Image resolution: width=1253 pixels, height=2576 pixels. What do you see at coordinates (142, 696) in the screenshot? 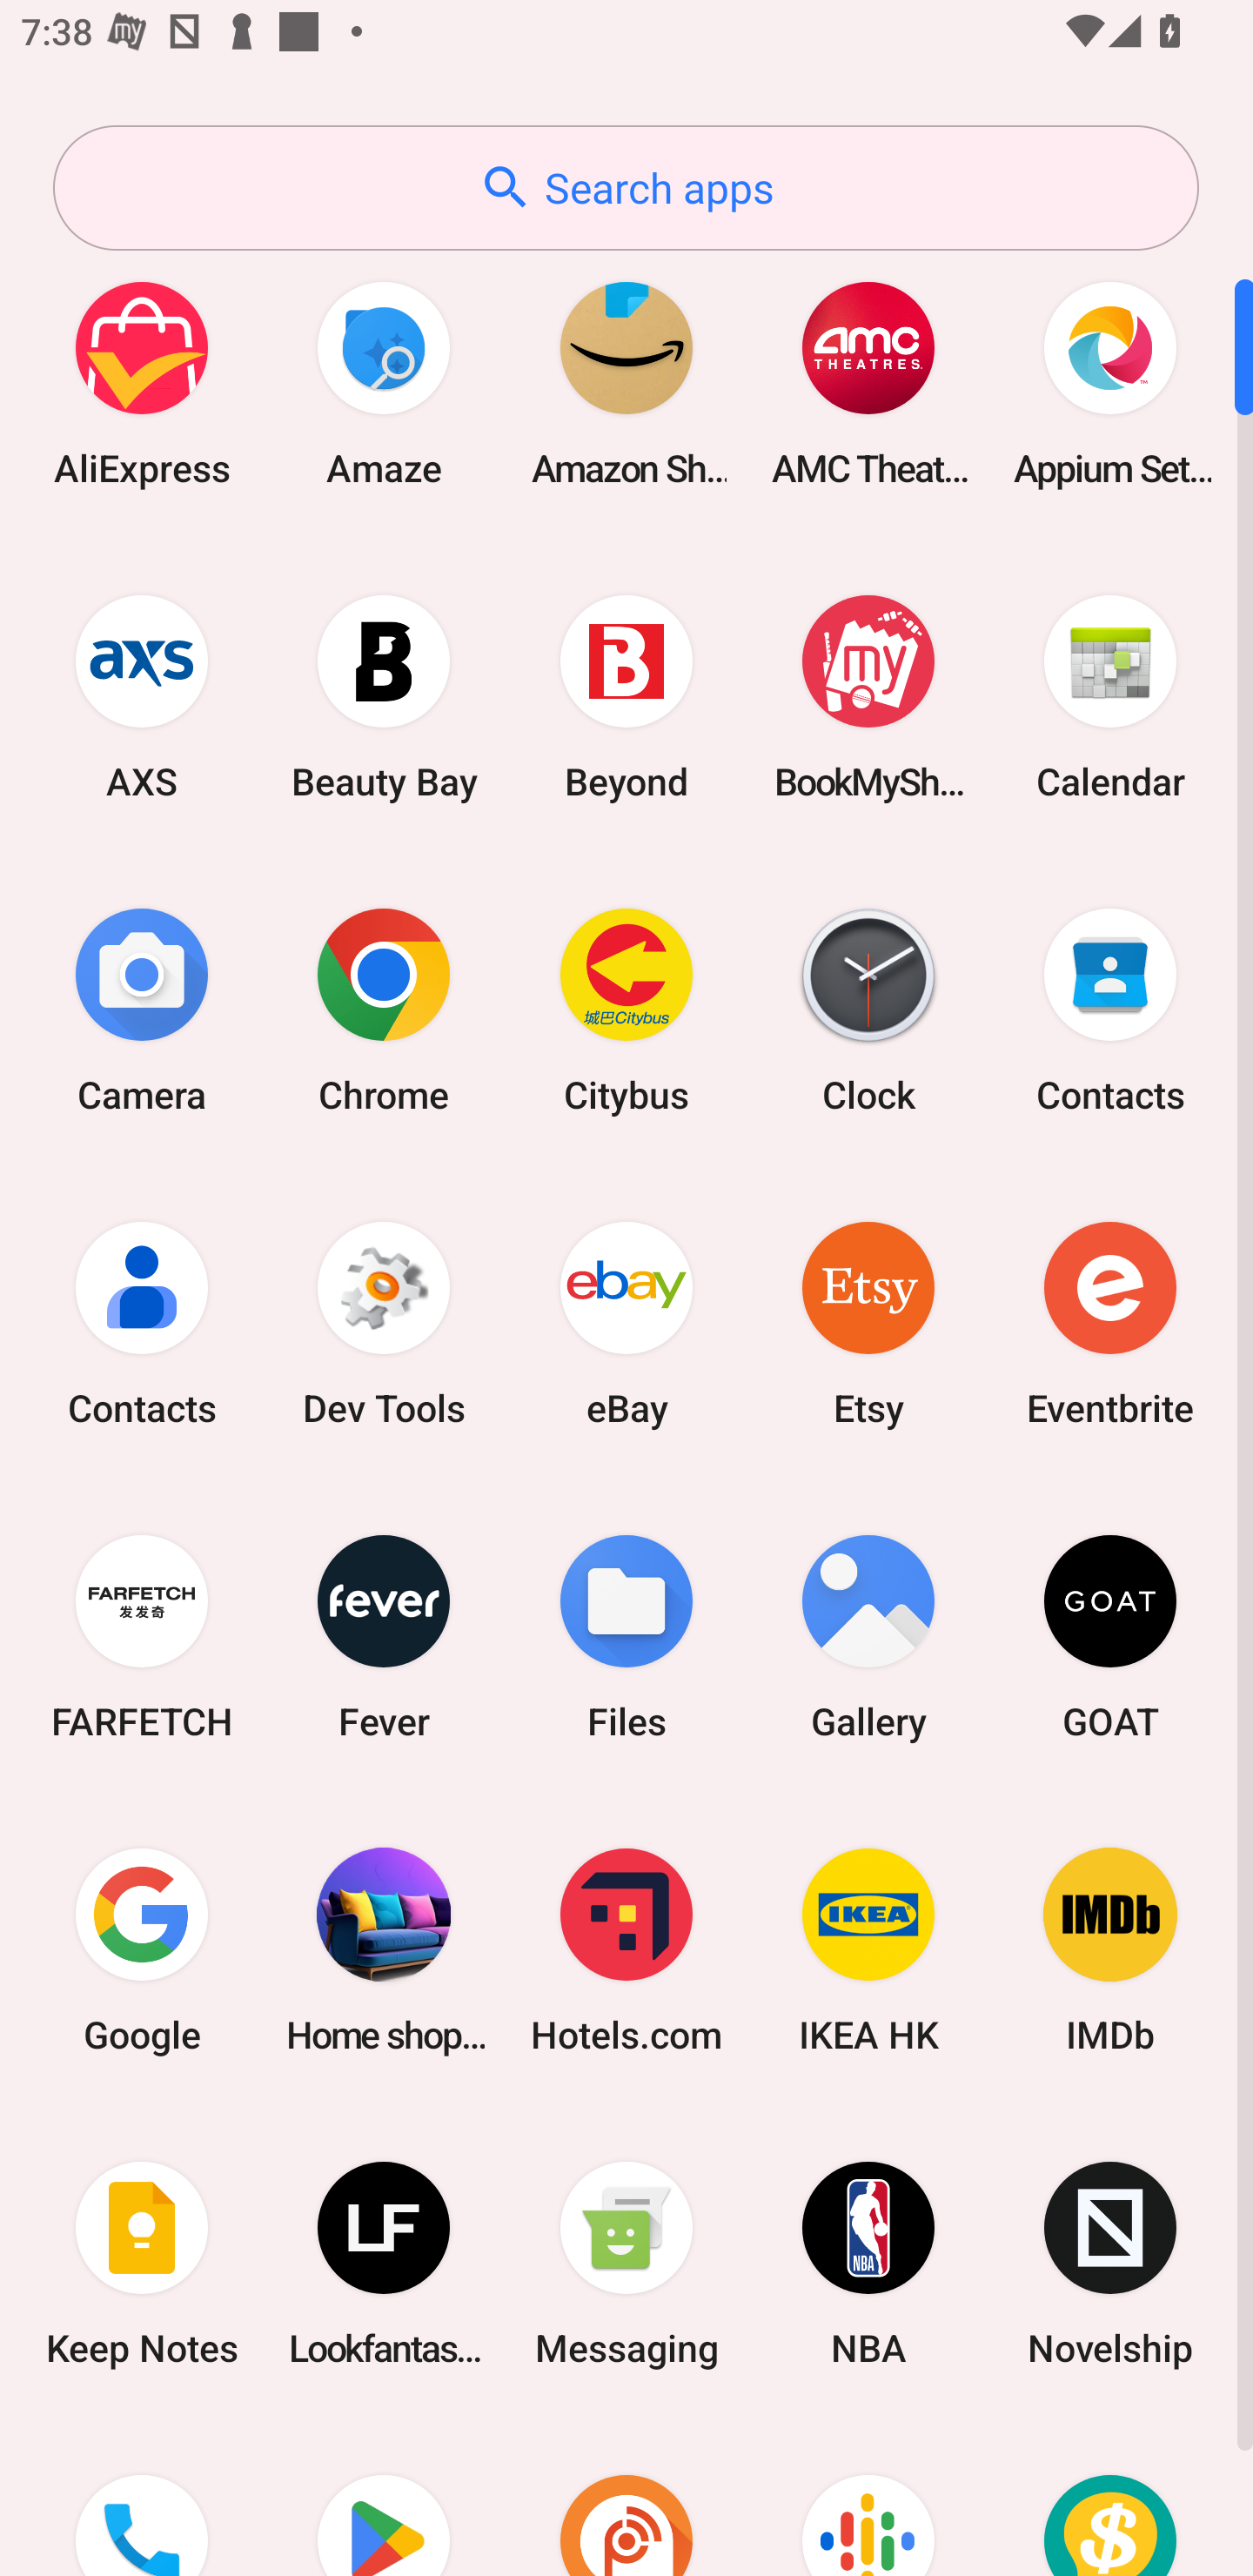
I see `AXS` at bounding box center [142, 696].